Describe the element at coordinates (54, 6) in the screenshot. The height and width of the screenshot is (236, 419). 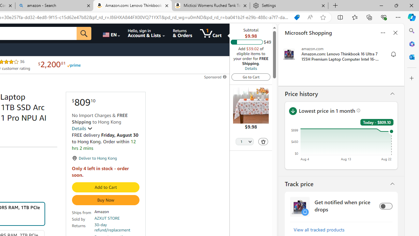
I see `amazon - Search` at that location.